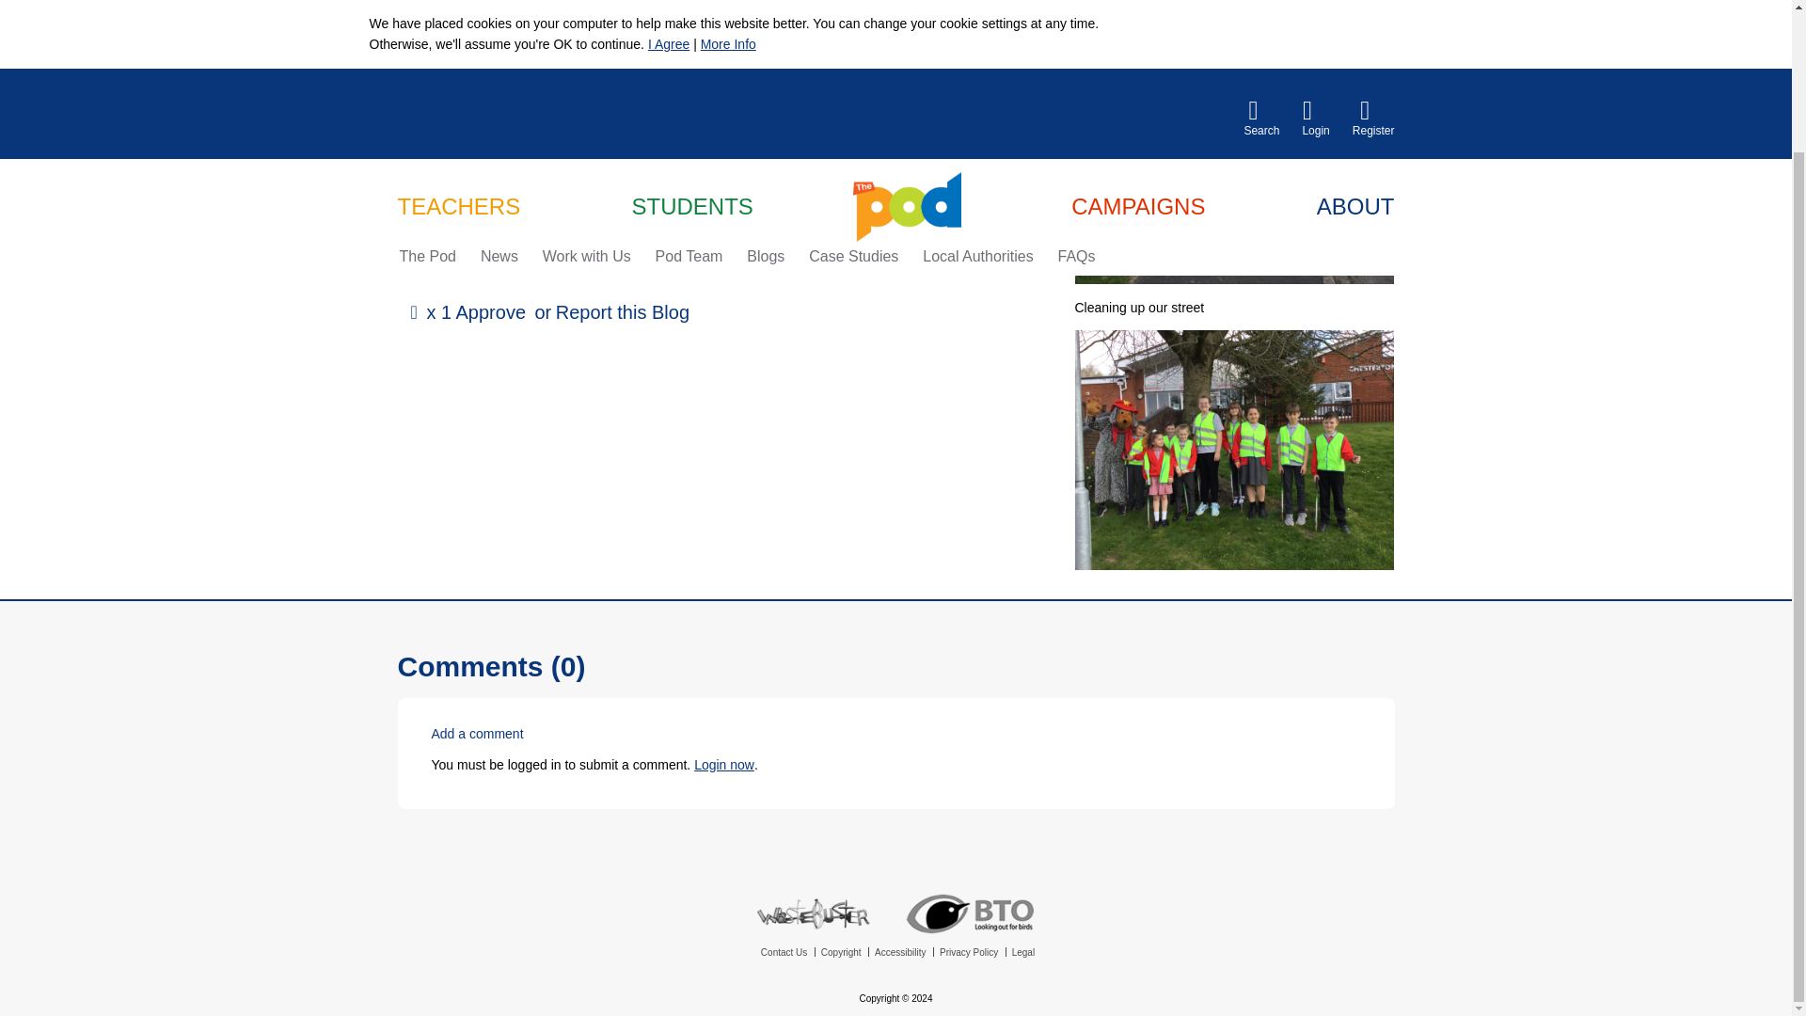 Image resolution: width=1806 pixels, height=1016 pixels. What do you see at coordinates (689, 91) in the screenshot?
I see `Pod Team` at bounding box center [689, 91].